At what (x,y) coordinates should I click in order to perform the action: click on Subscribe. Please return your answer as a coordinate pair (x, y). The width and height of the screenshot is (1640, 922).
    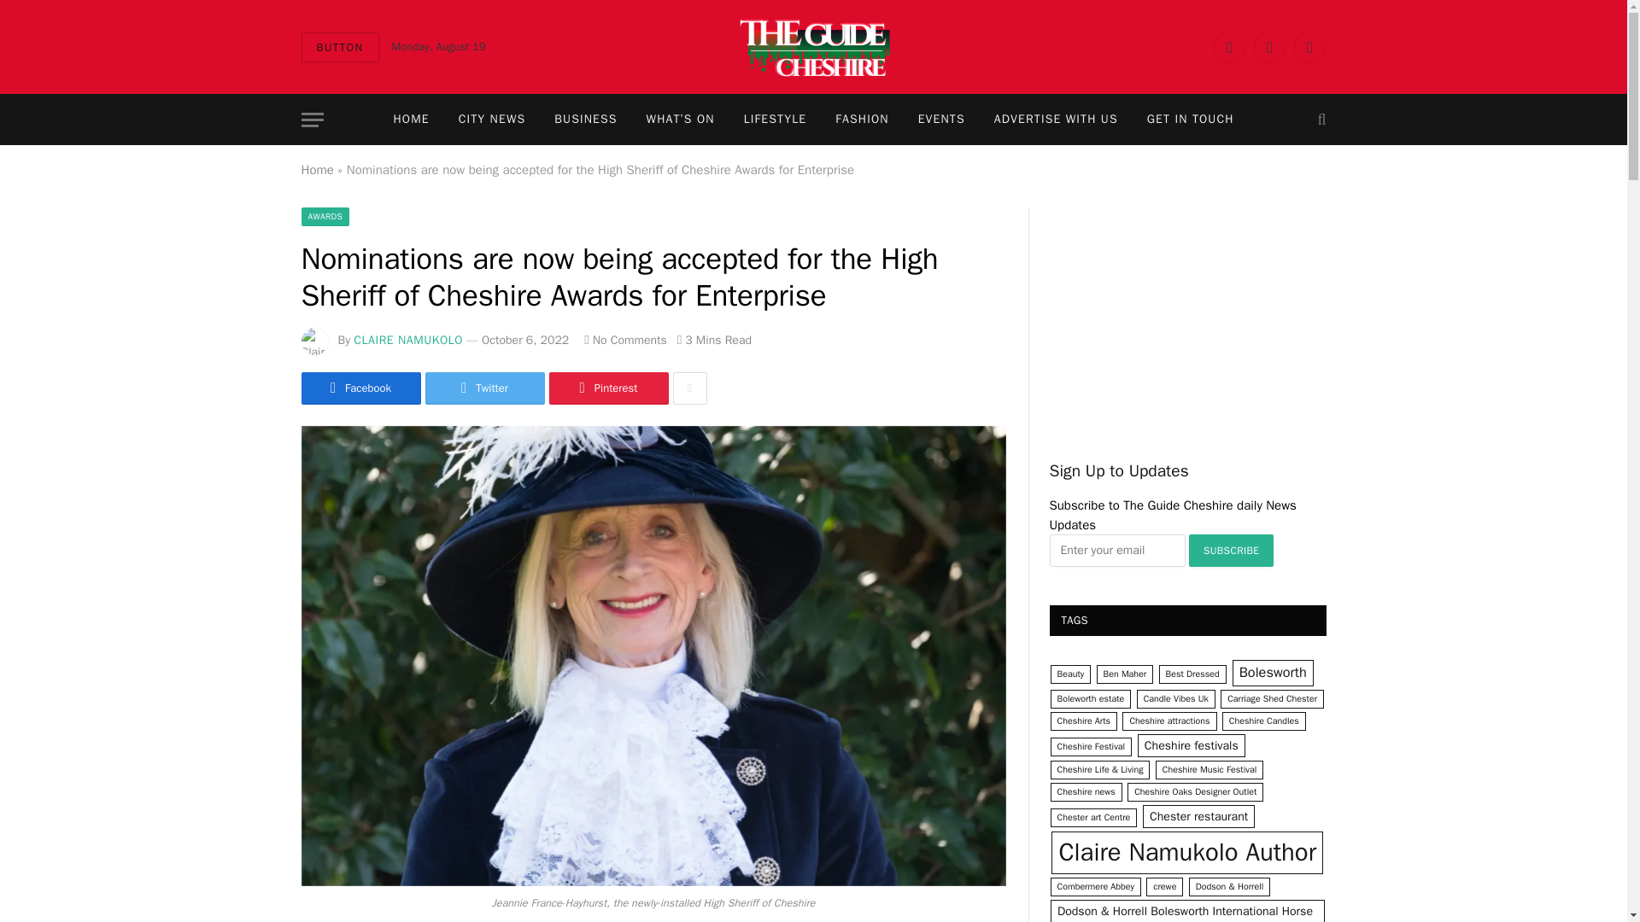
    Looking at the image, I should click on (1232, 551).